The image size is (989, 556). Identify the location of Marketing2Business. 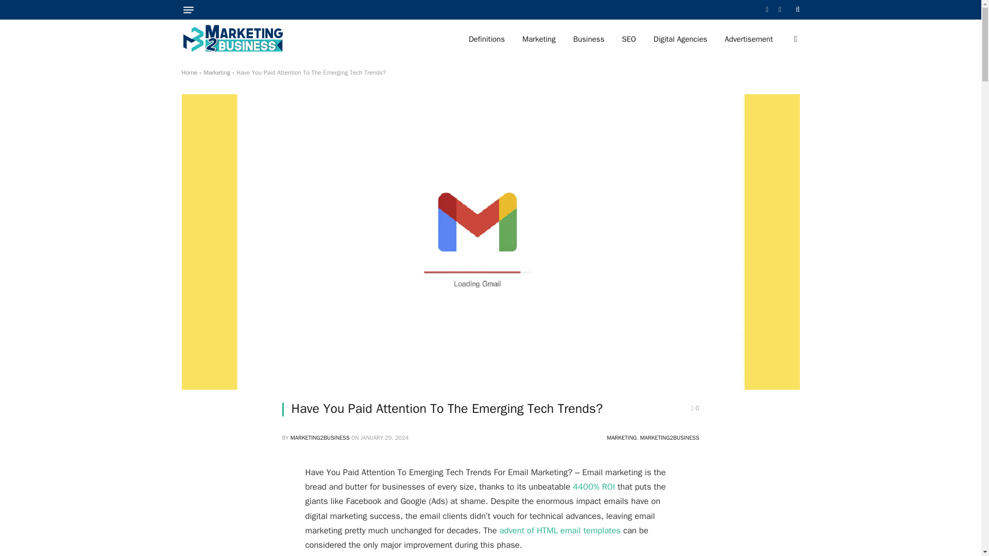
(232, 39).